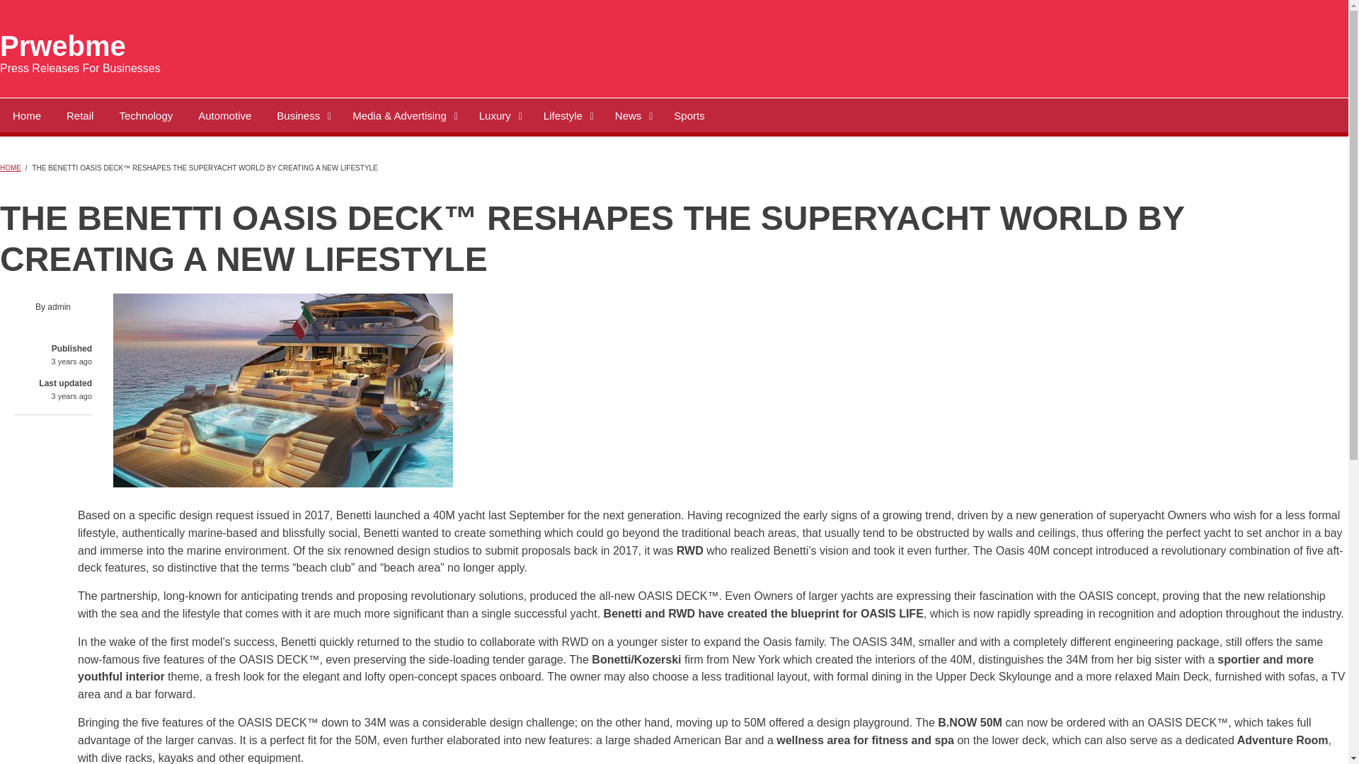 This screenshot has width=1359, height=764. Describe the element at coordinates (11, 168) in the screenshot. I see `HOME` at that location.